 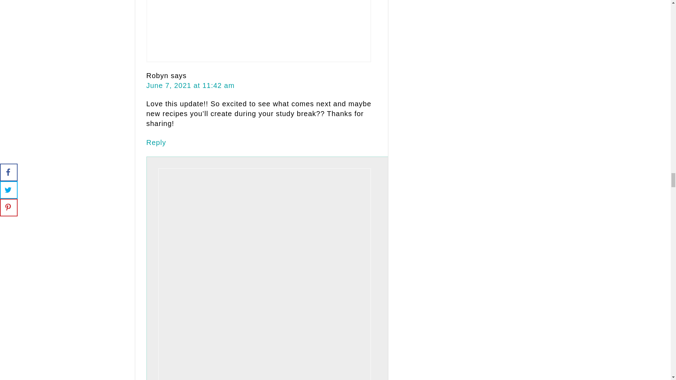 I want to click on June 7, 2021 at 11:42 am, so click(x=190, y=85).